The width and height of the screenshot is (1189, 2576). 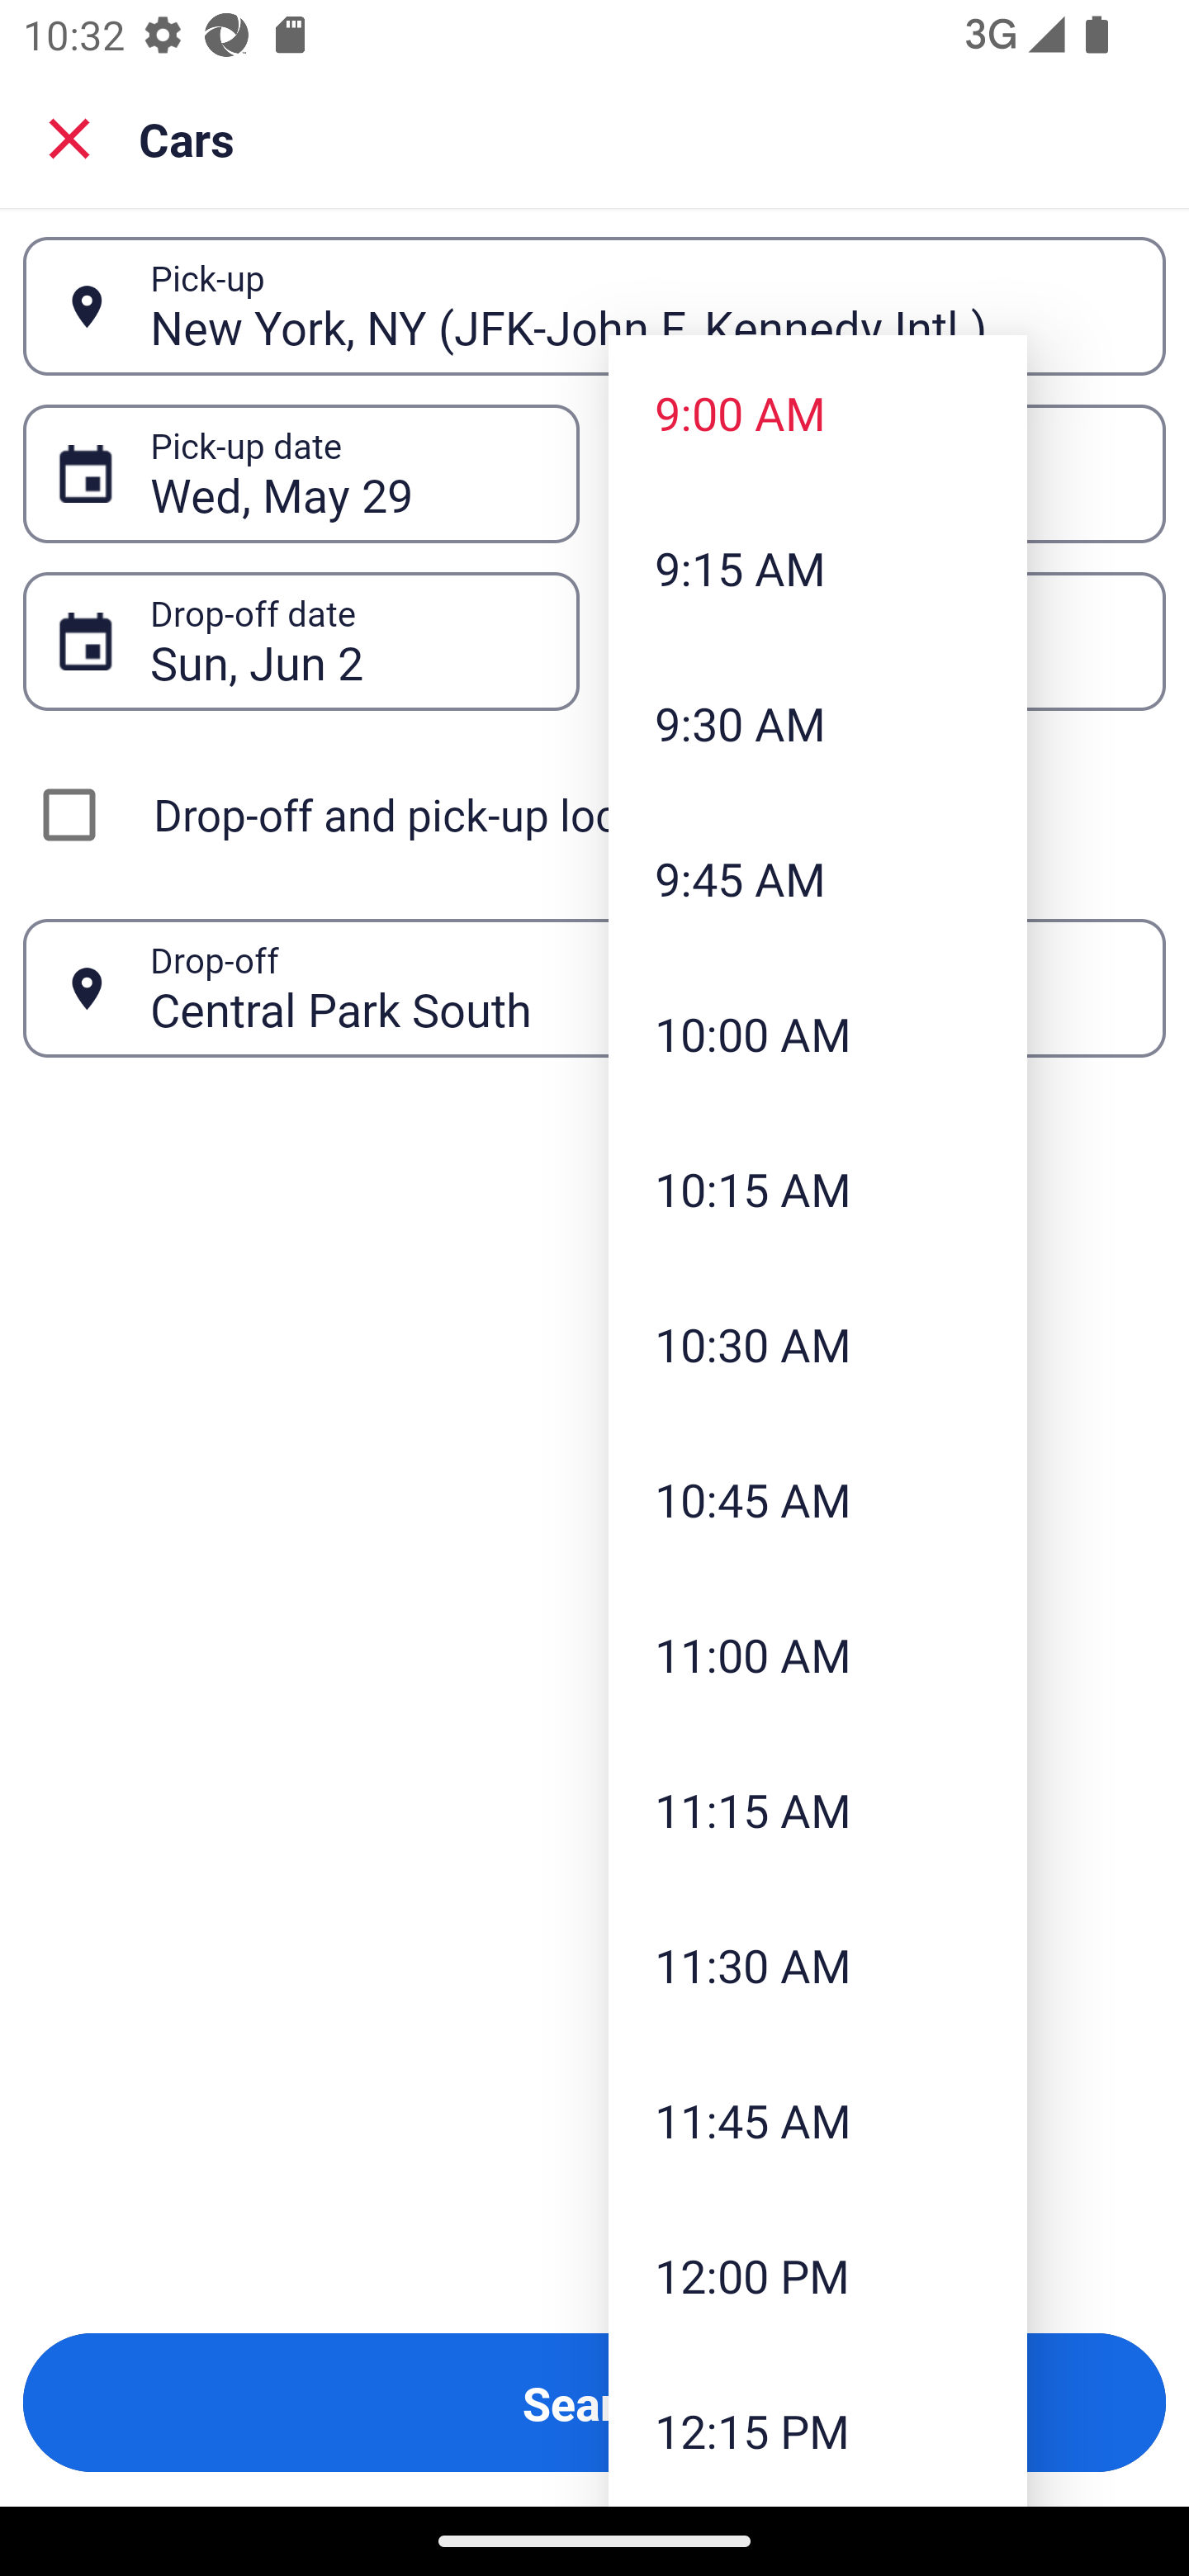 I want to click on 10:45 AM, so click(x=817, y=1499).